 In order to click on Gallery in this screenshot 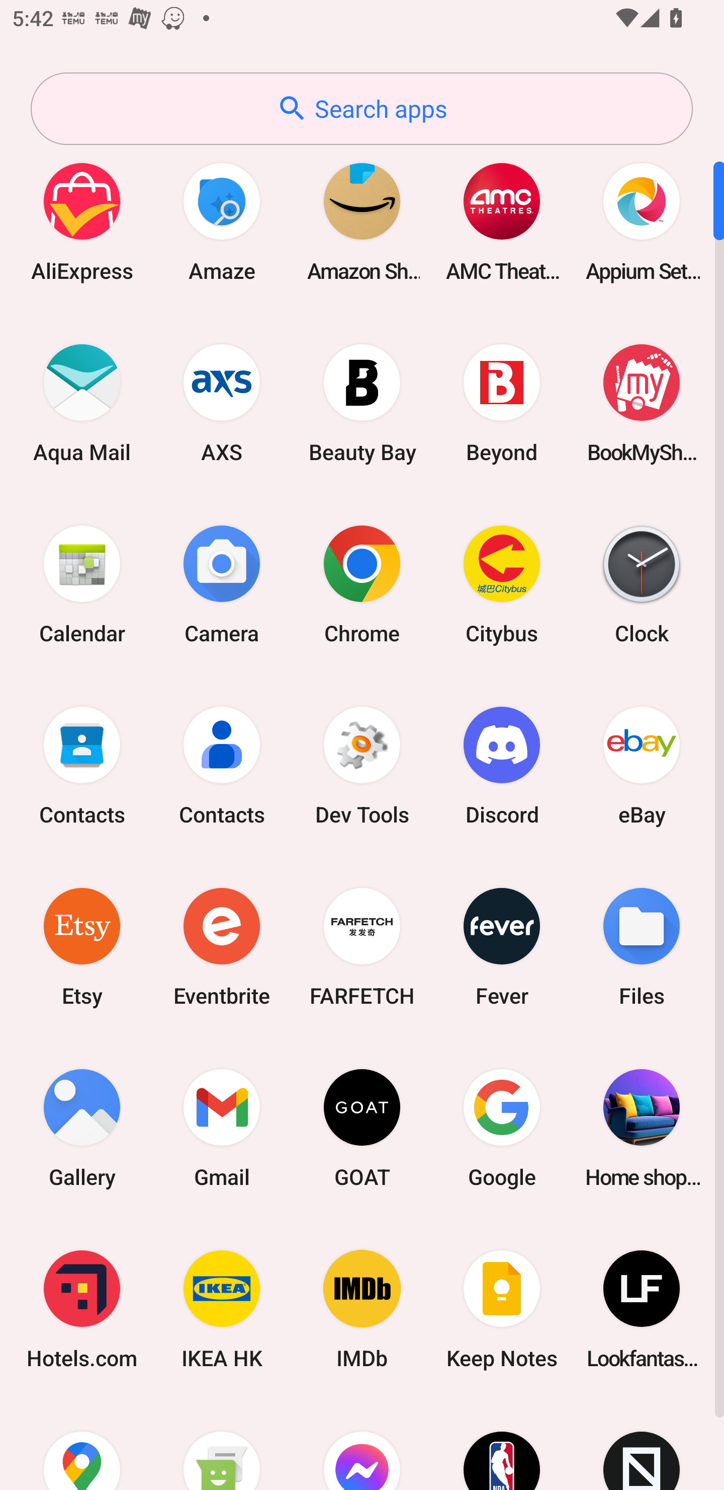, I will do `click(82, 1128)`.